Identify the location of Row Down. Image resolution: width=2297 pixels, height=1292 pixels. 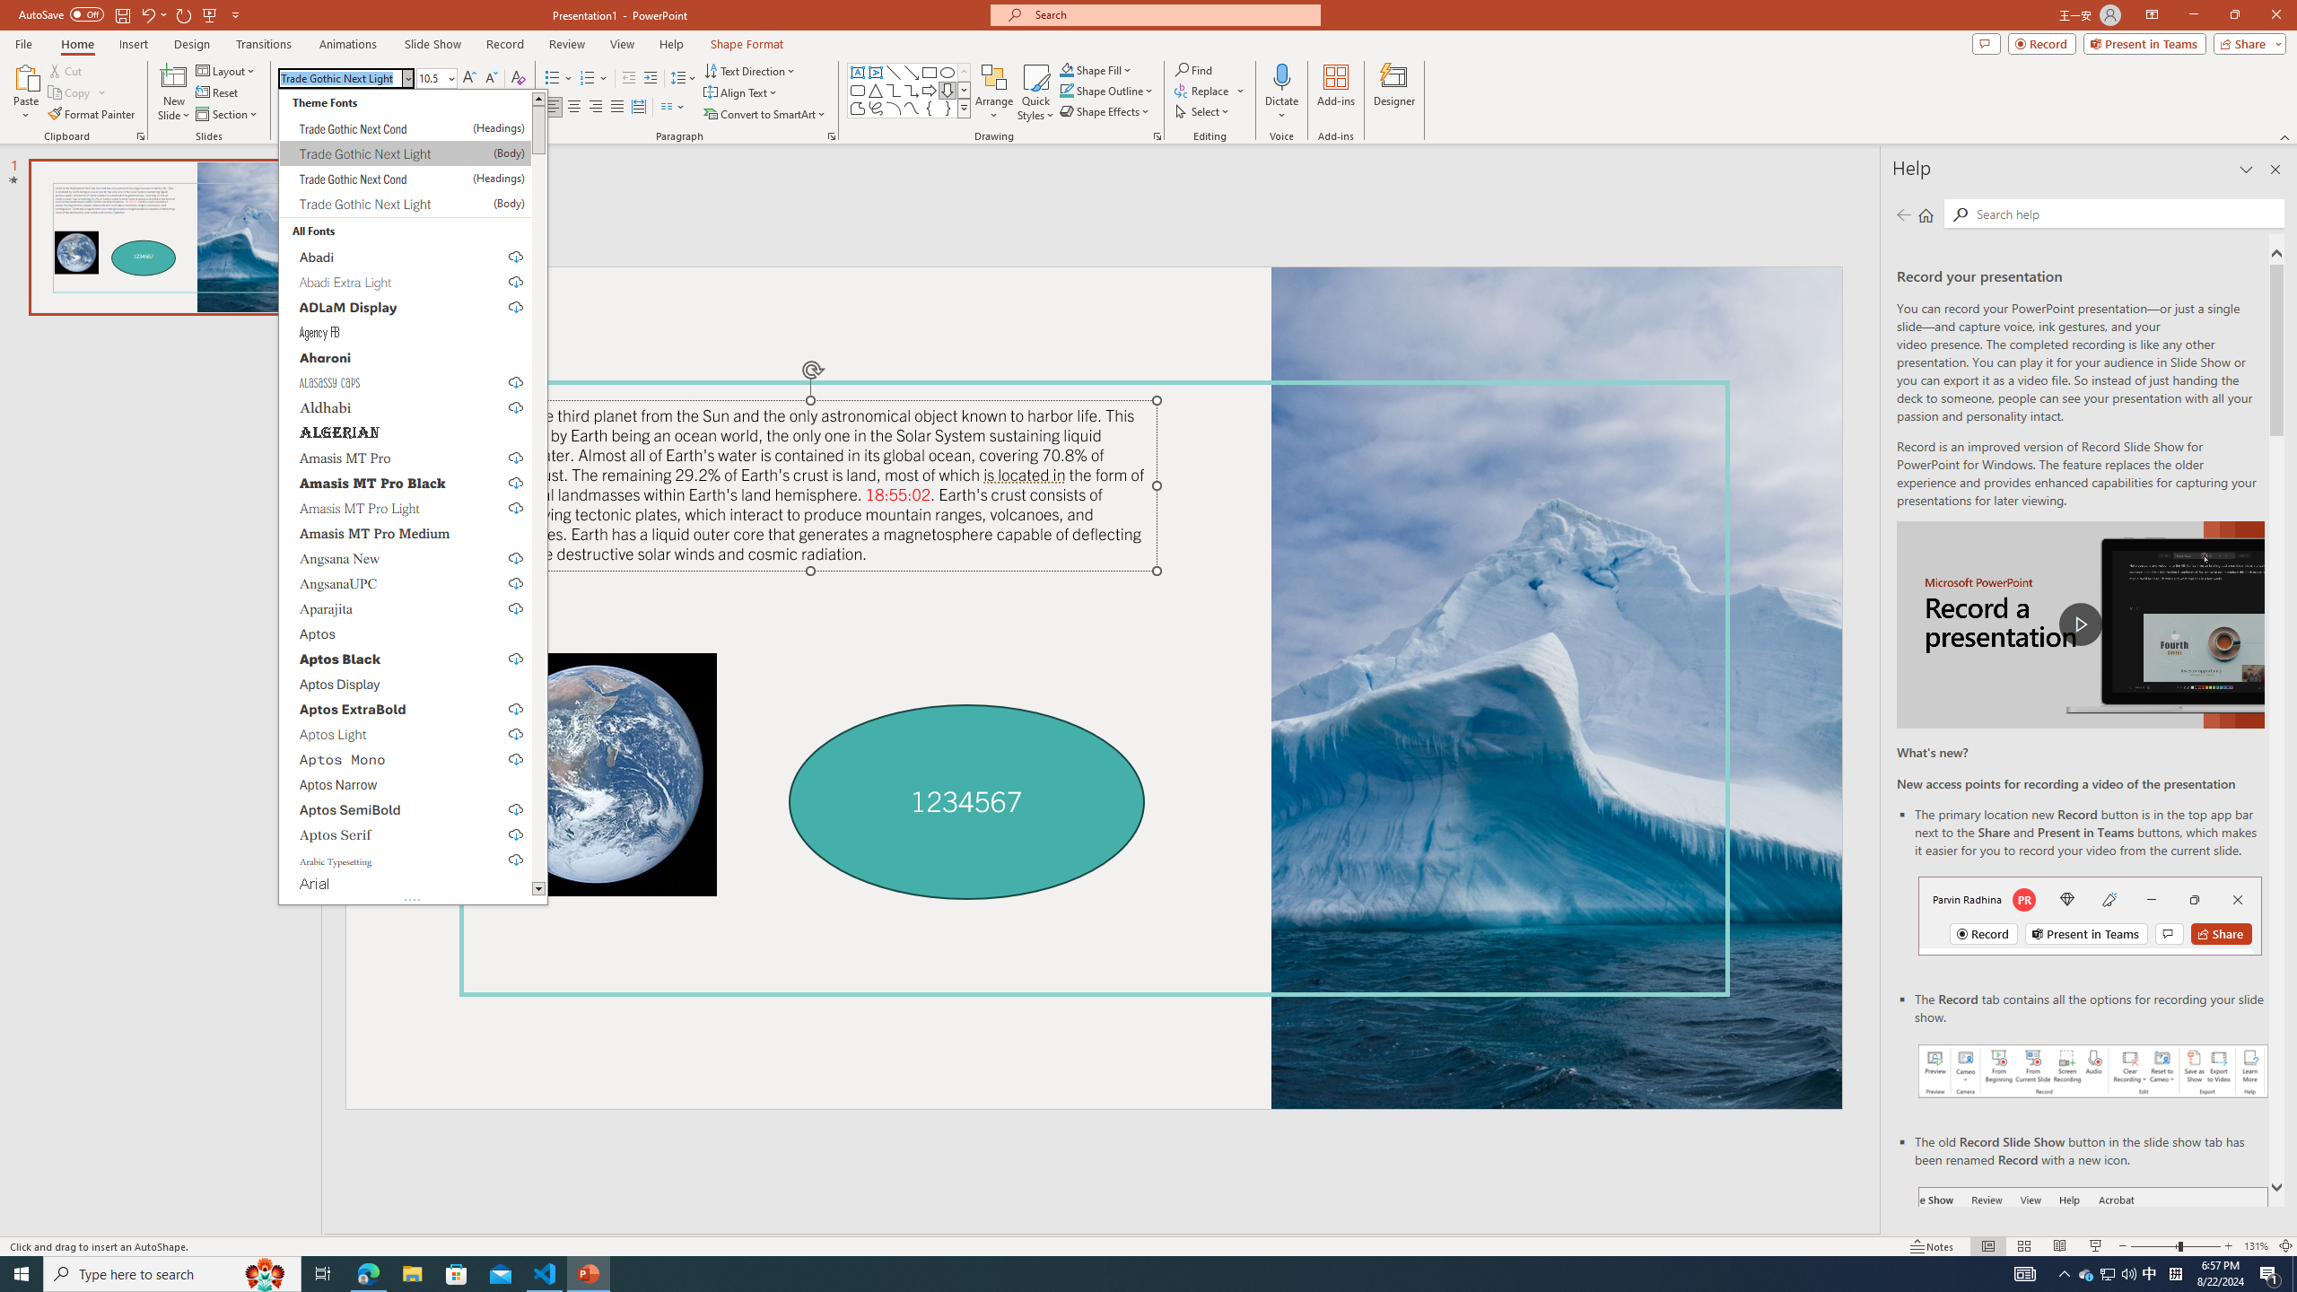
(964, 90).